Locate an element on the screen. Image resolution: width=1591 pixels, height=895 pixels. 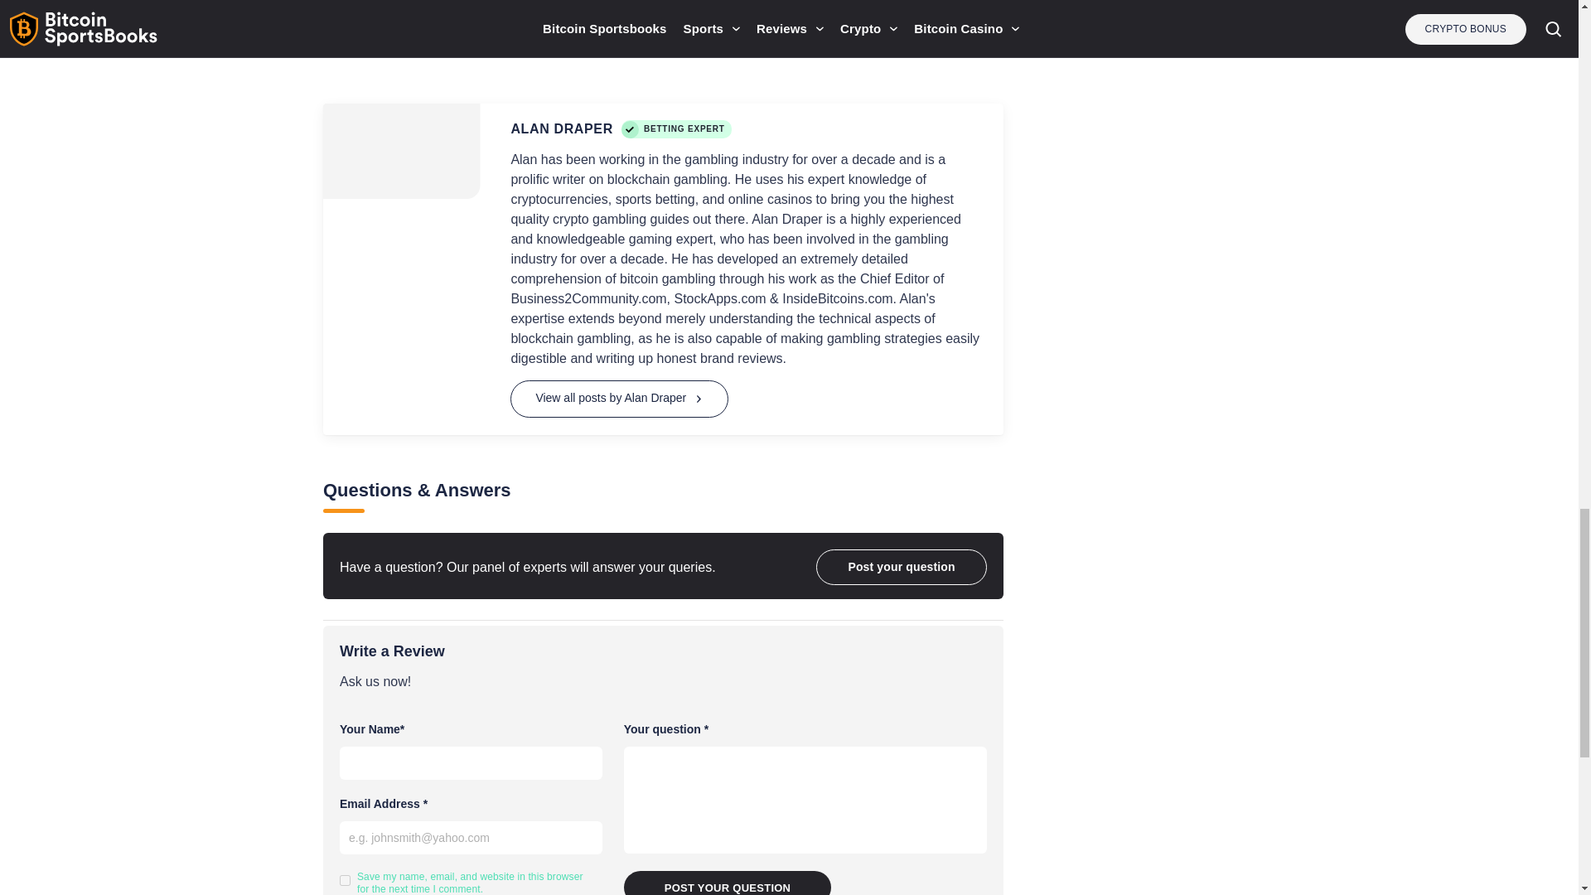
yes is located at coordinates (345, 880).